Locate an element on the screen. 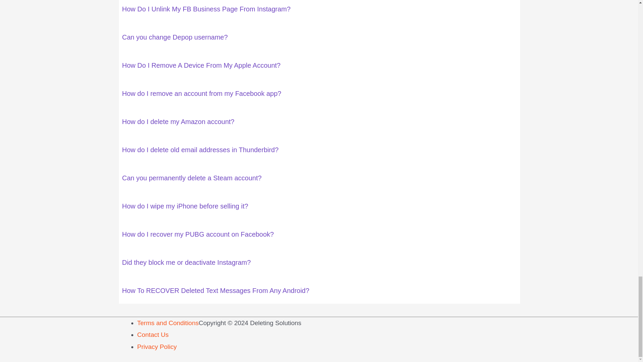 The image size is (643, 362). How do I delete my Amazon account? is located at coordinates (178, 121).